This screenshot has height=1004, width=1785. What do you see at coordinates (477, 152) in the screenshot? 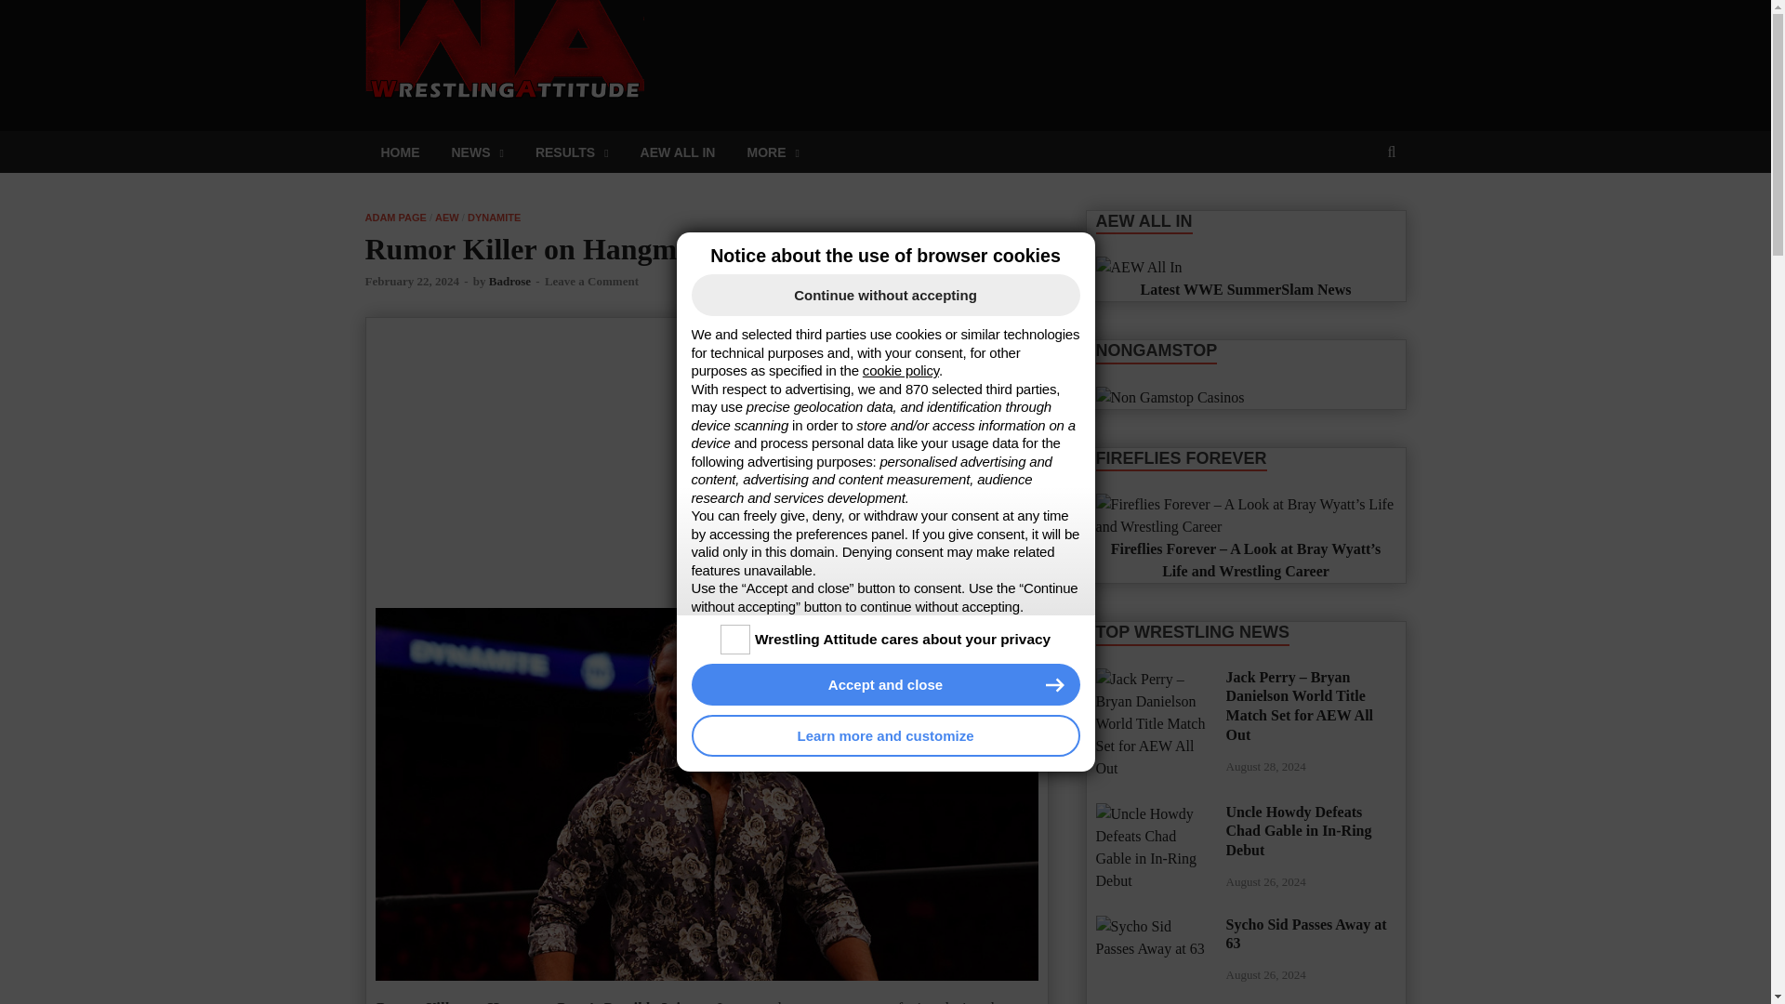
I see `NEWS` at bounding box center [477, 152].